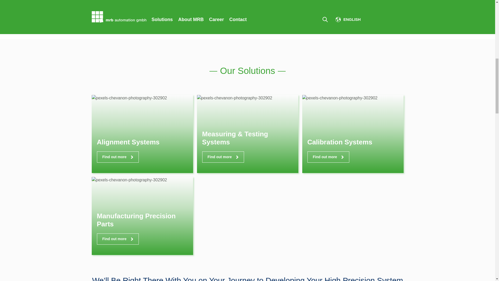  Describe the element at coordinates (117, 157) in the screenshot. I see `Find out more` at that location.